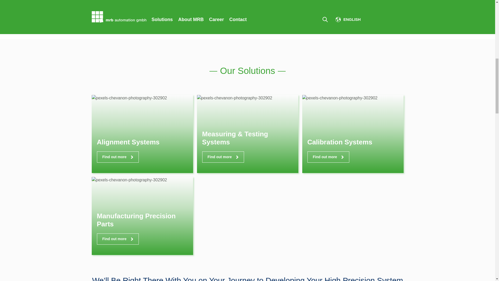  Describe the element at coordinates (117, 157) in the screenshot. I see `Find out more` at that location.